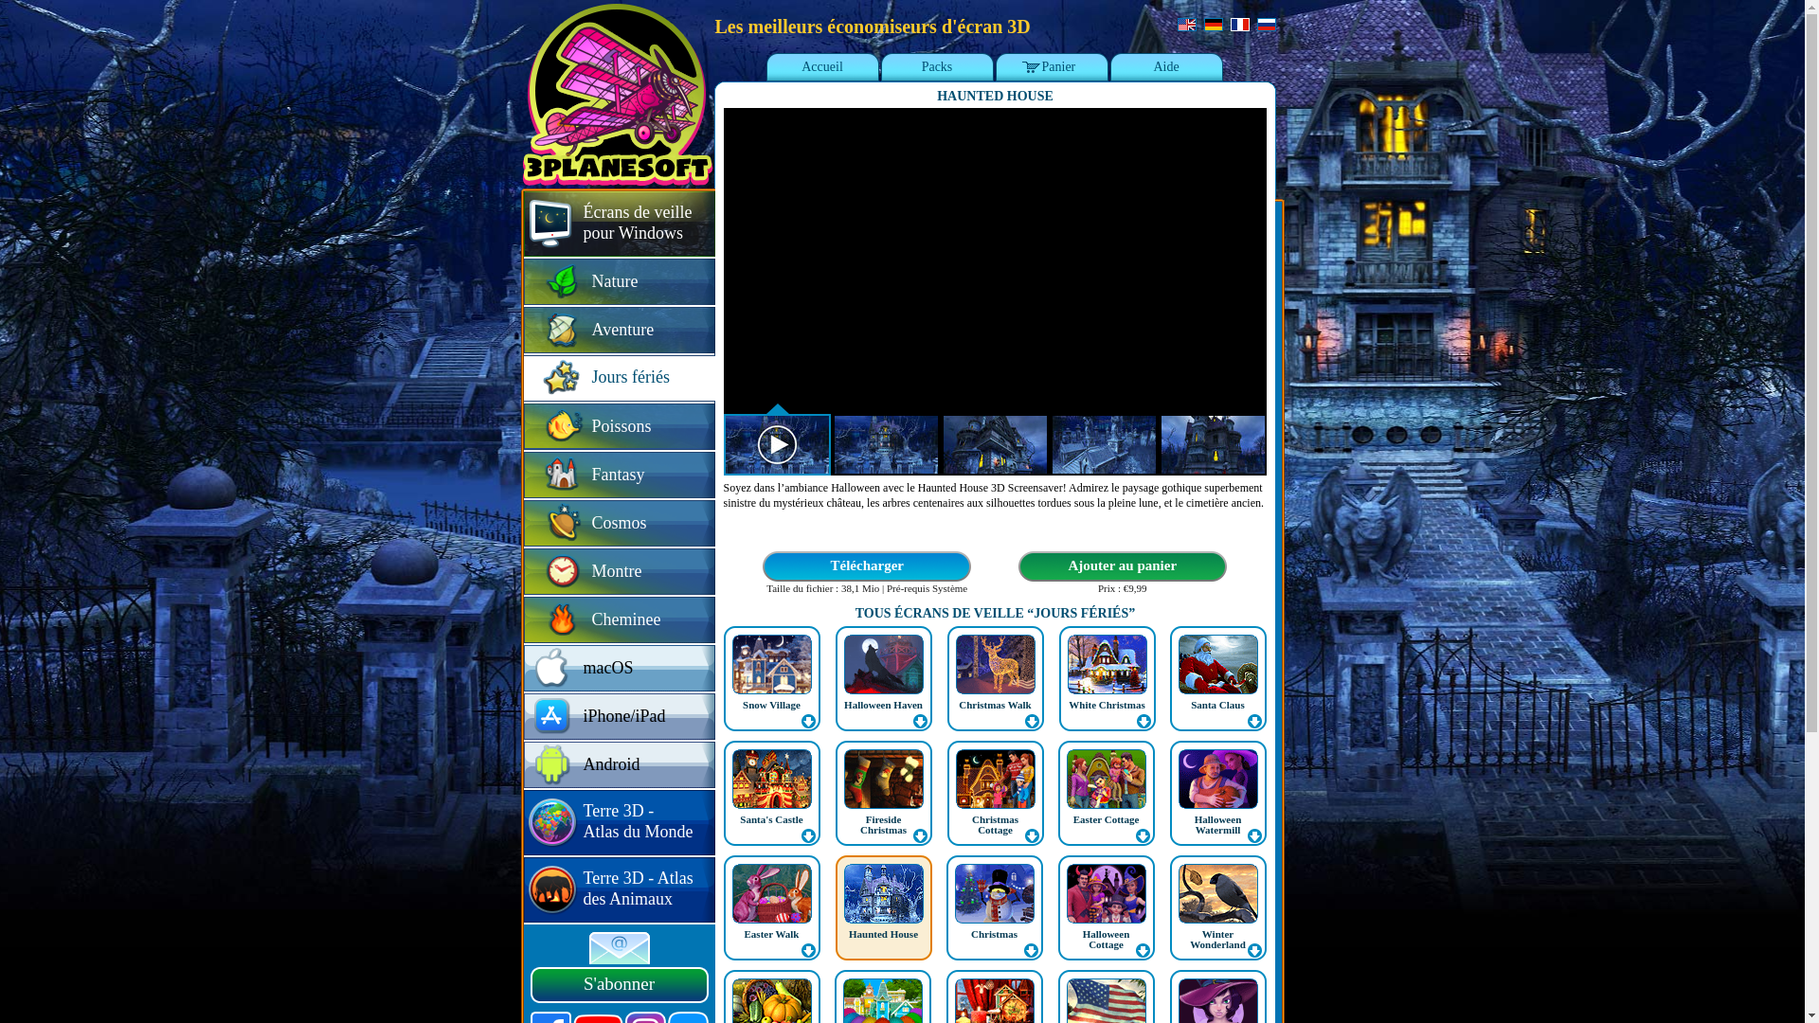 This screenshot has width=1819, height=1023. Describe the element at coordinates (1165, 68) in the screenshot. I see `Aide` at that location.